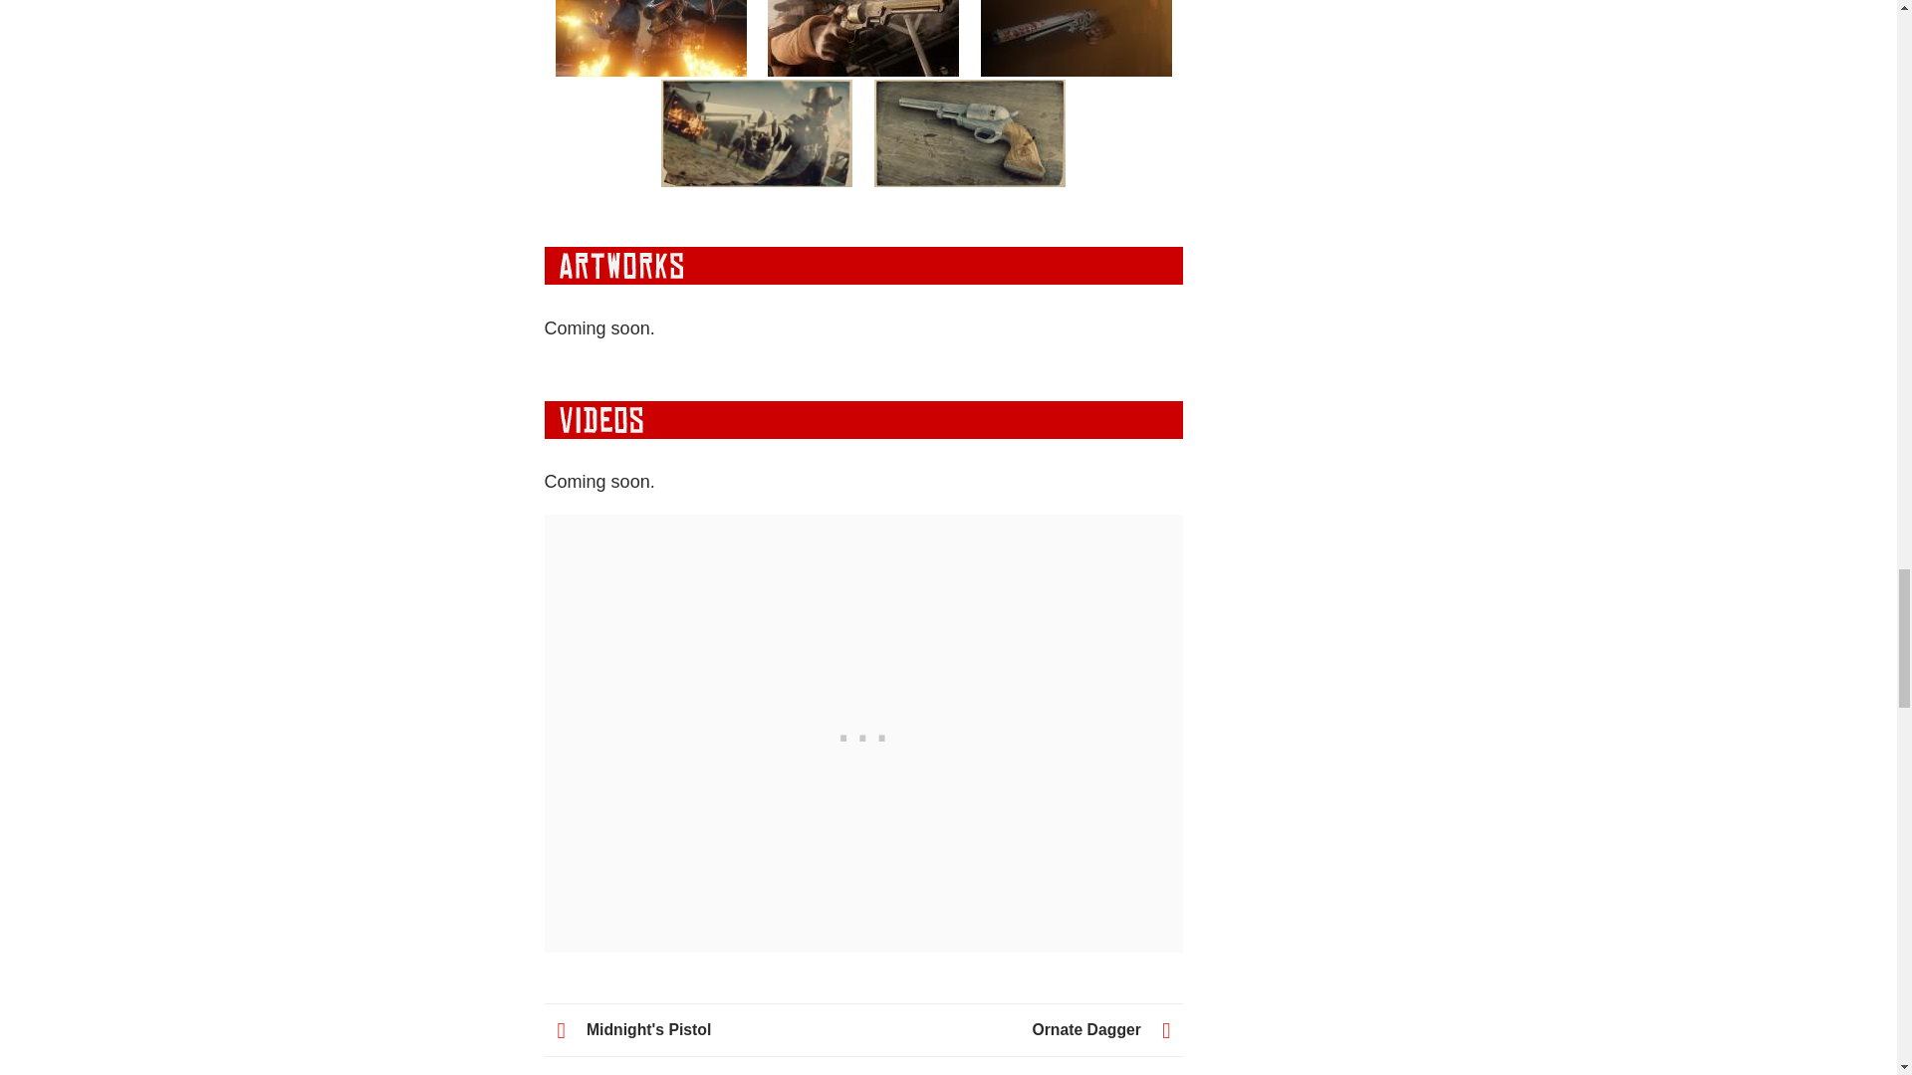 The height and width of the screenshot is (1075, 1912). Describe the element at coordinates (862, 38) in the screenshot. I see `0` at that location.